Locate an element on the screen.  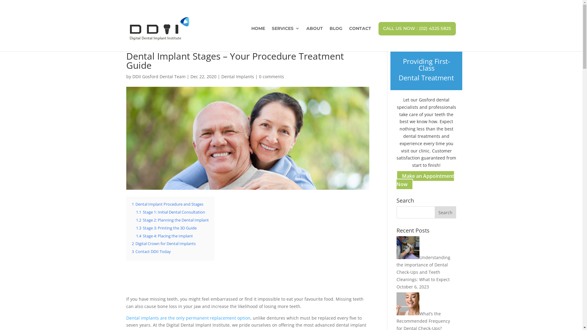
Dental implants are the only permanent replacement option is located at coordinates (188, 318).